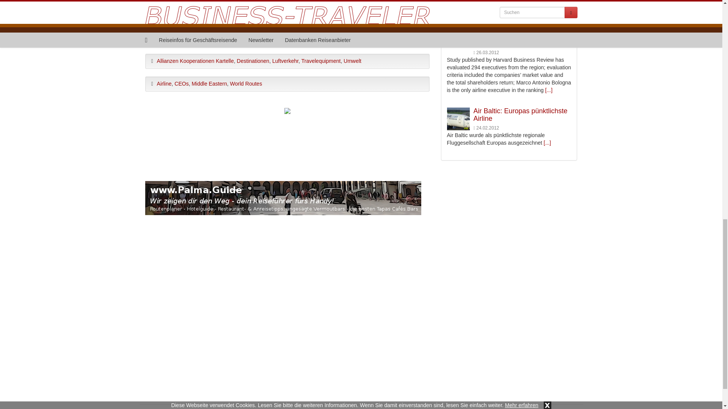 This screenshot has height=409, width=728. Describe the element at coordinates (209, 83) in the screenshot. I see `Middle Eastern` at that location.